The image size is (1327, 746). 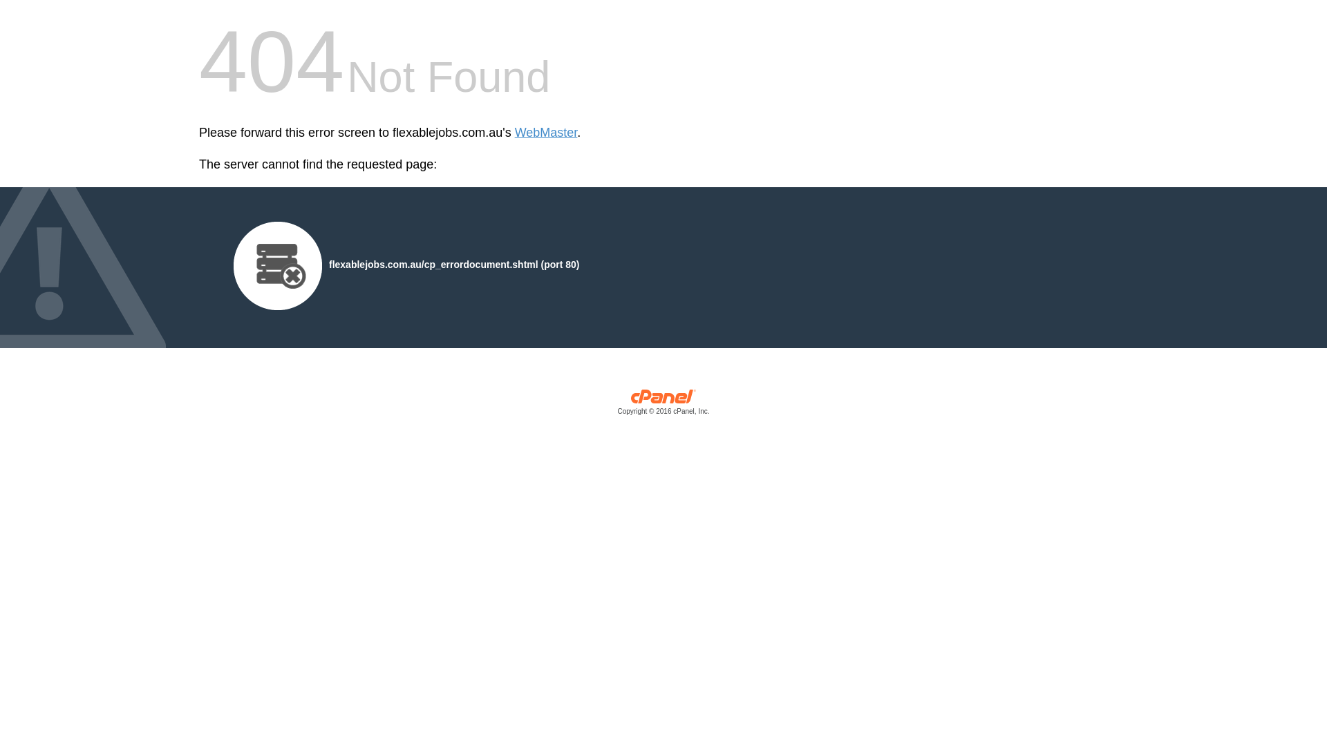 I want to click on WebMaster, so click(x=546, y=133).